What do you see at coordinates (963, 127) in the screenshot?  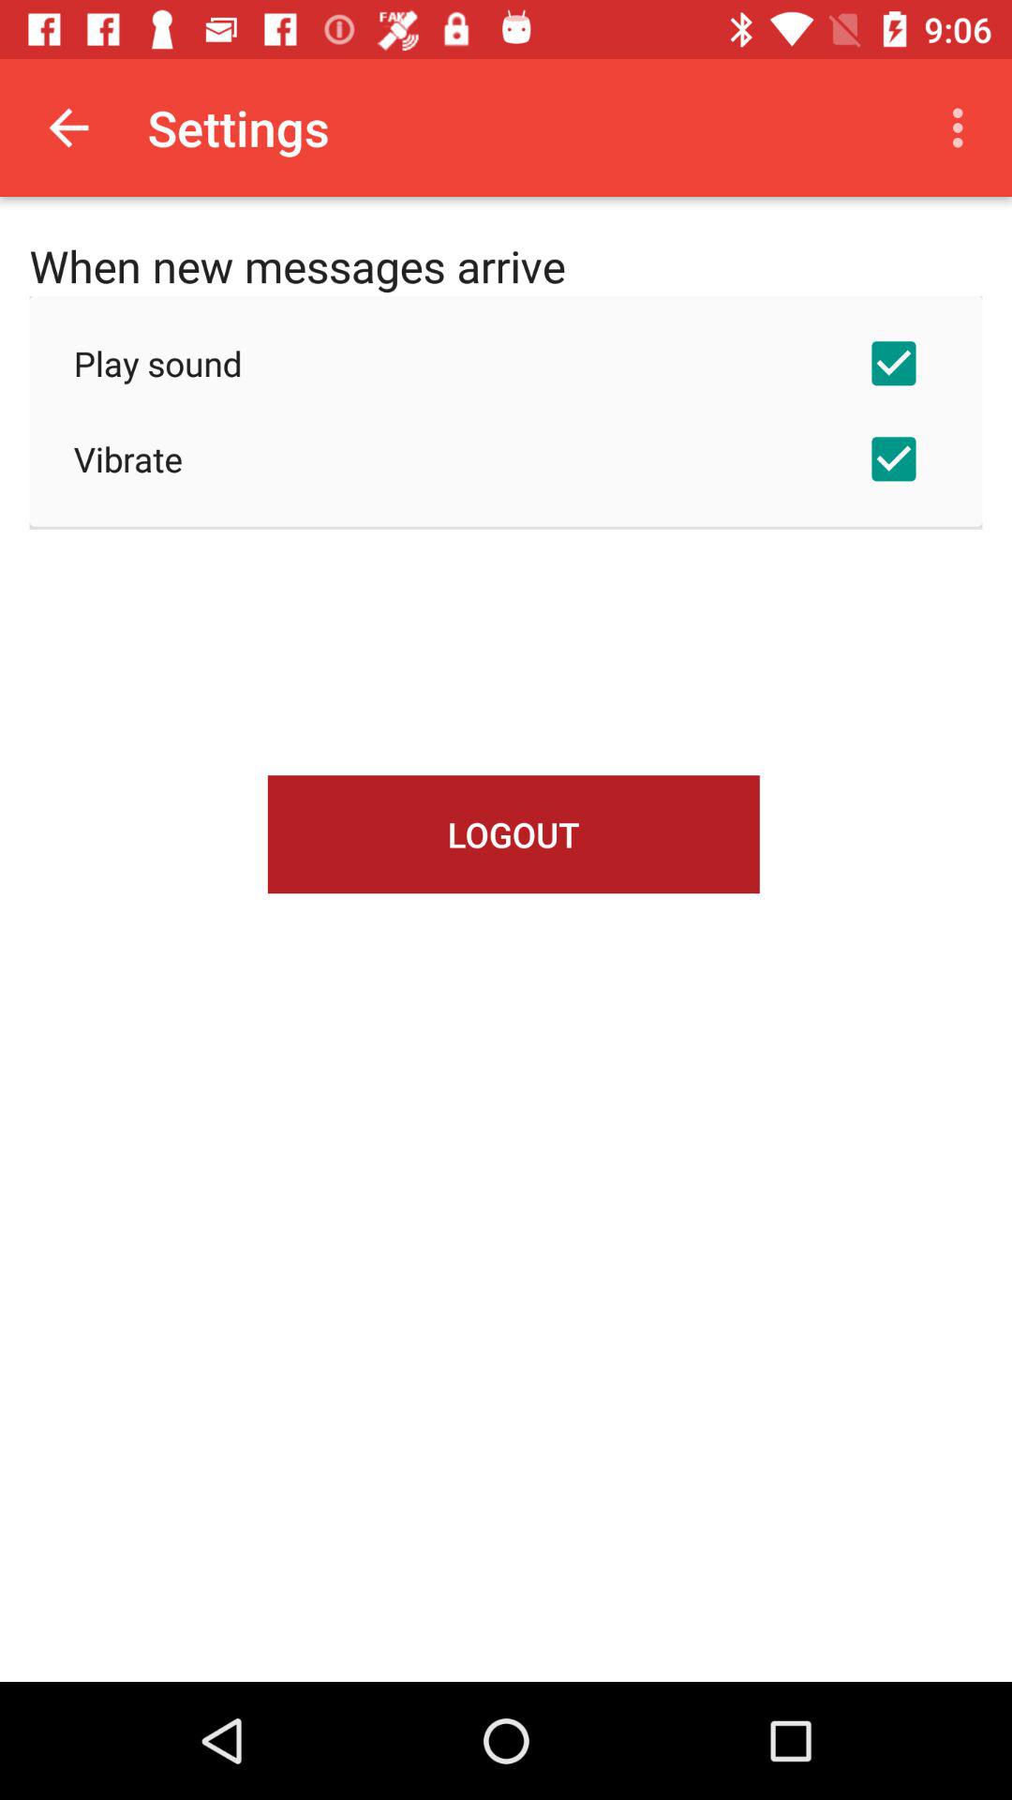 I see `select item above the play sound item` at bounding box center [963, 127].